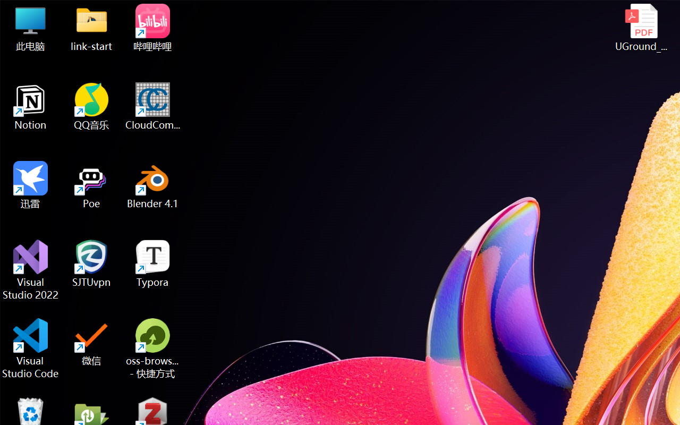  I want to click on Typora, so click(153, 263).